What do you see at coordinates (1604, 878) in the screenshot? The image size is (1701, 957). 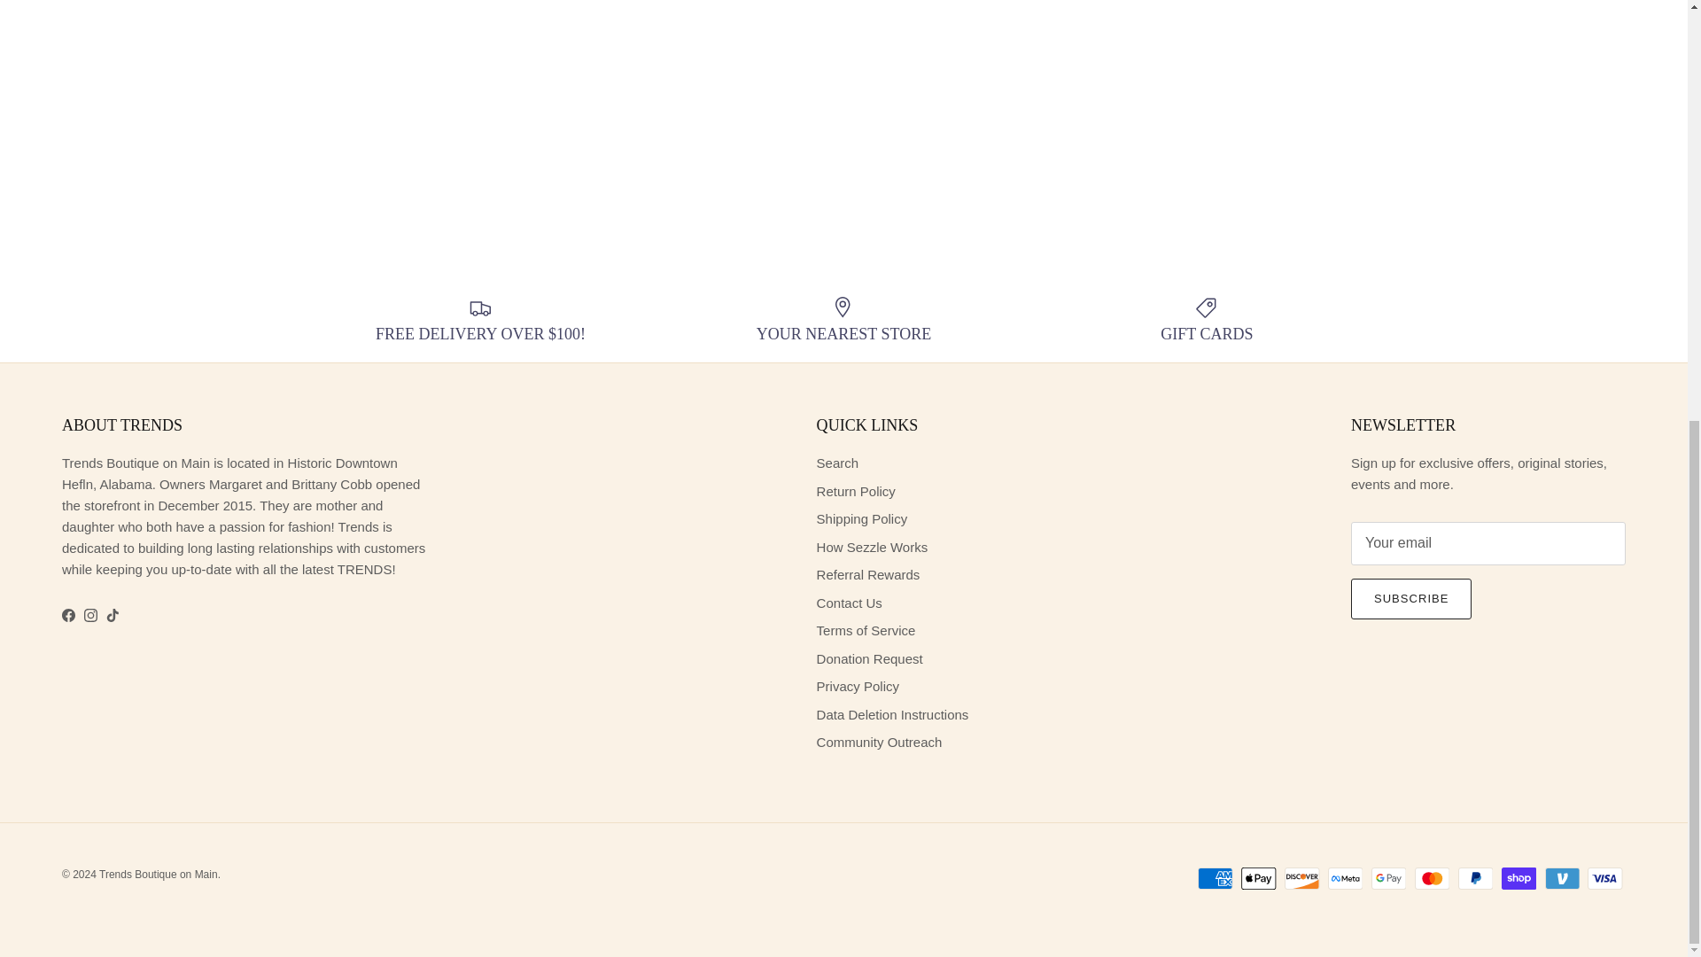 I see `Visa` at bounding box center [1604, 878].